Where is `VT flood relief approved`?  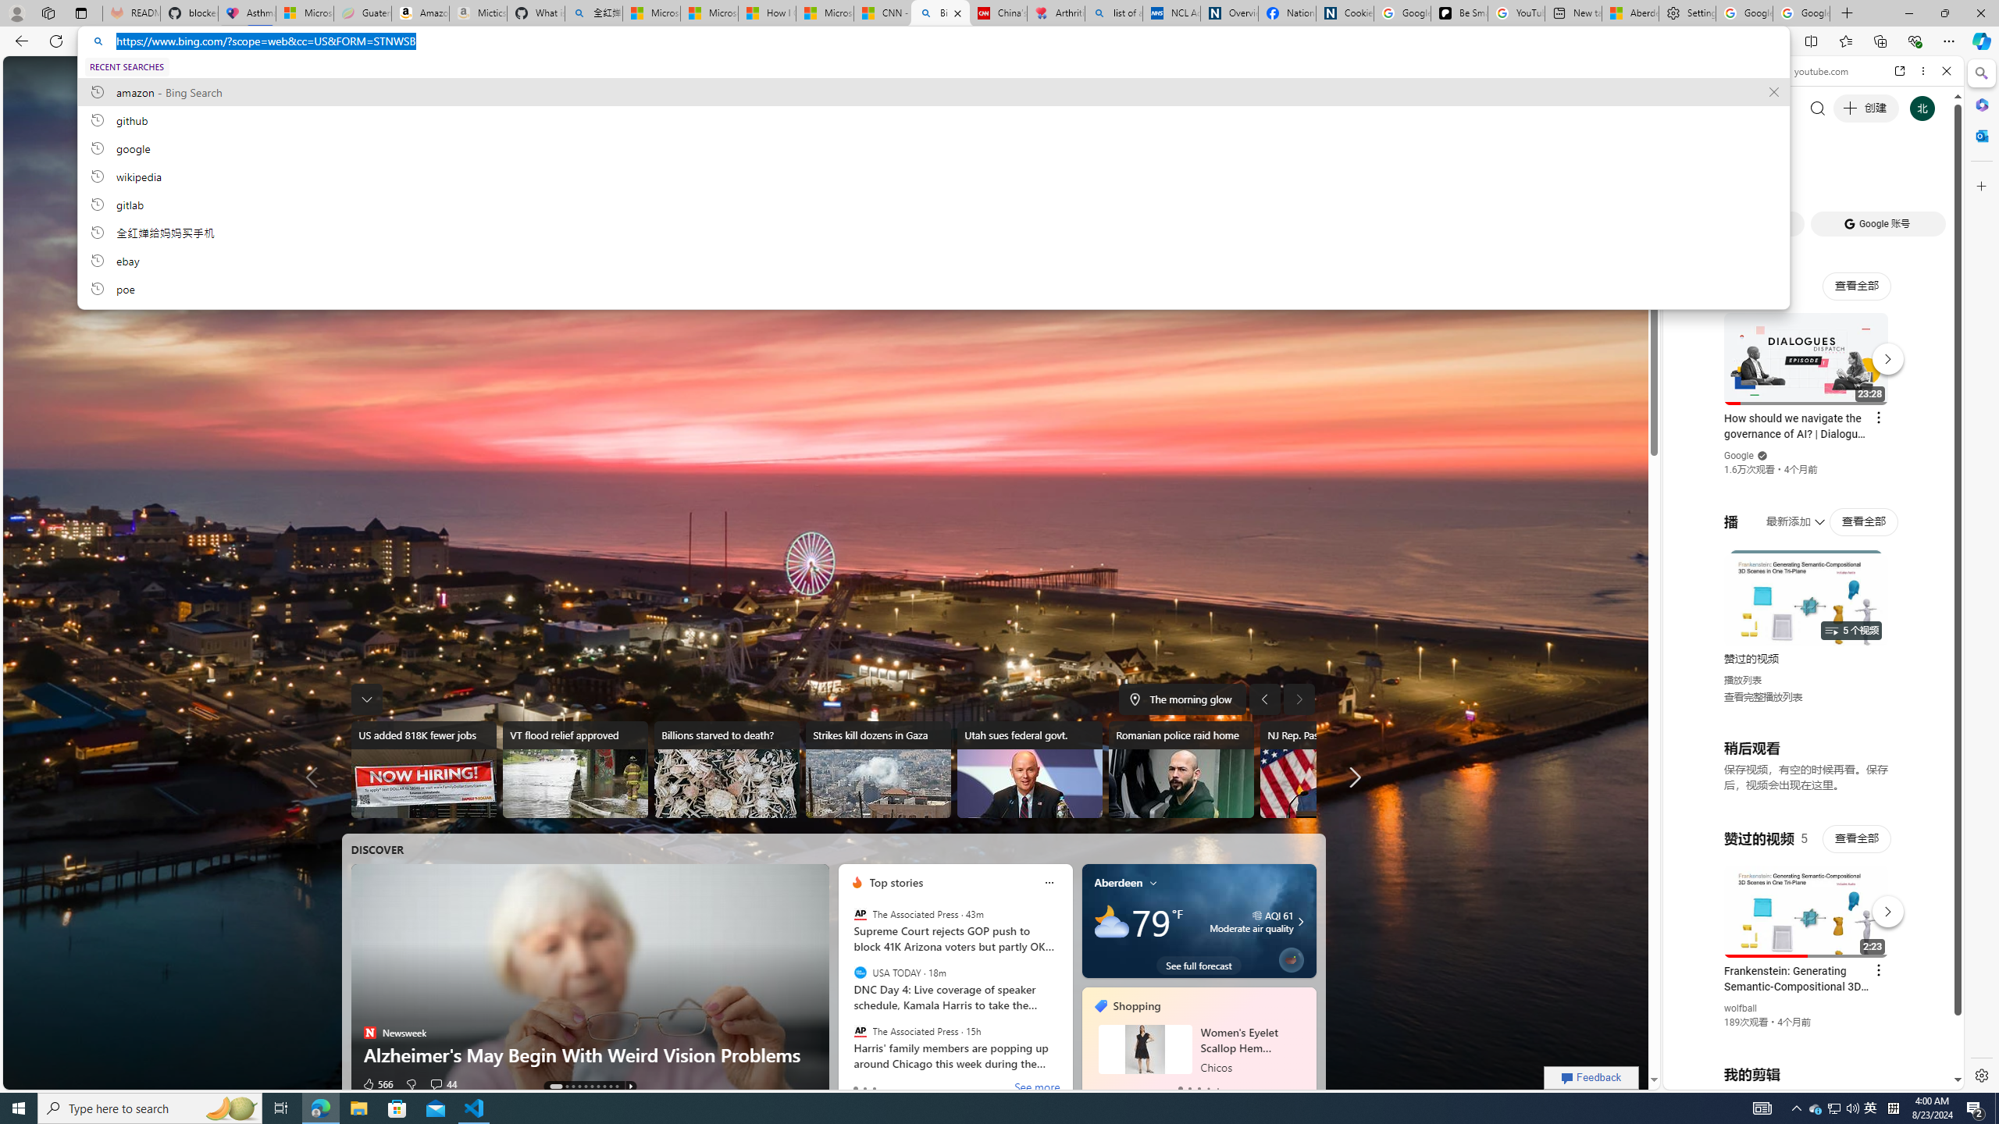
VT flood relief approved is located at coordinates (575, 770).